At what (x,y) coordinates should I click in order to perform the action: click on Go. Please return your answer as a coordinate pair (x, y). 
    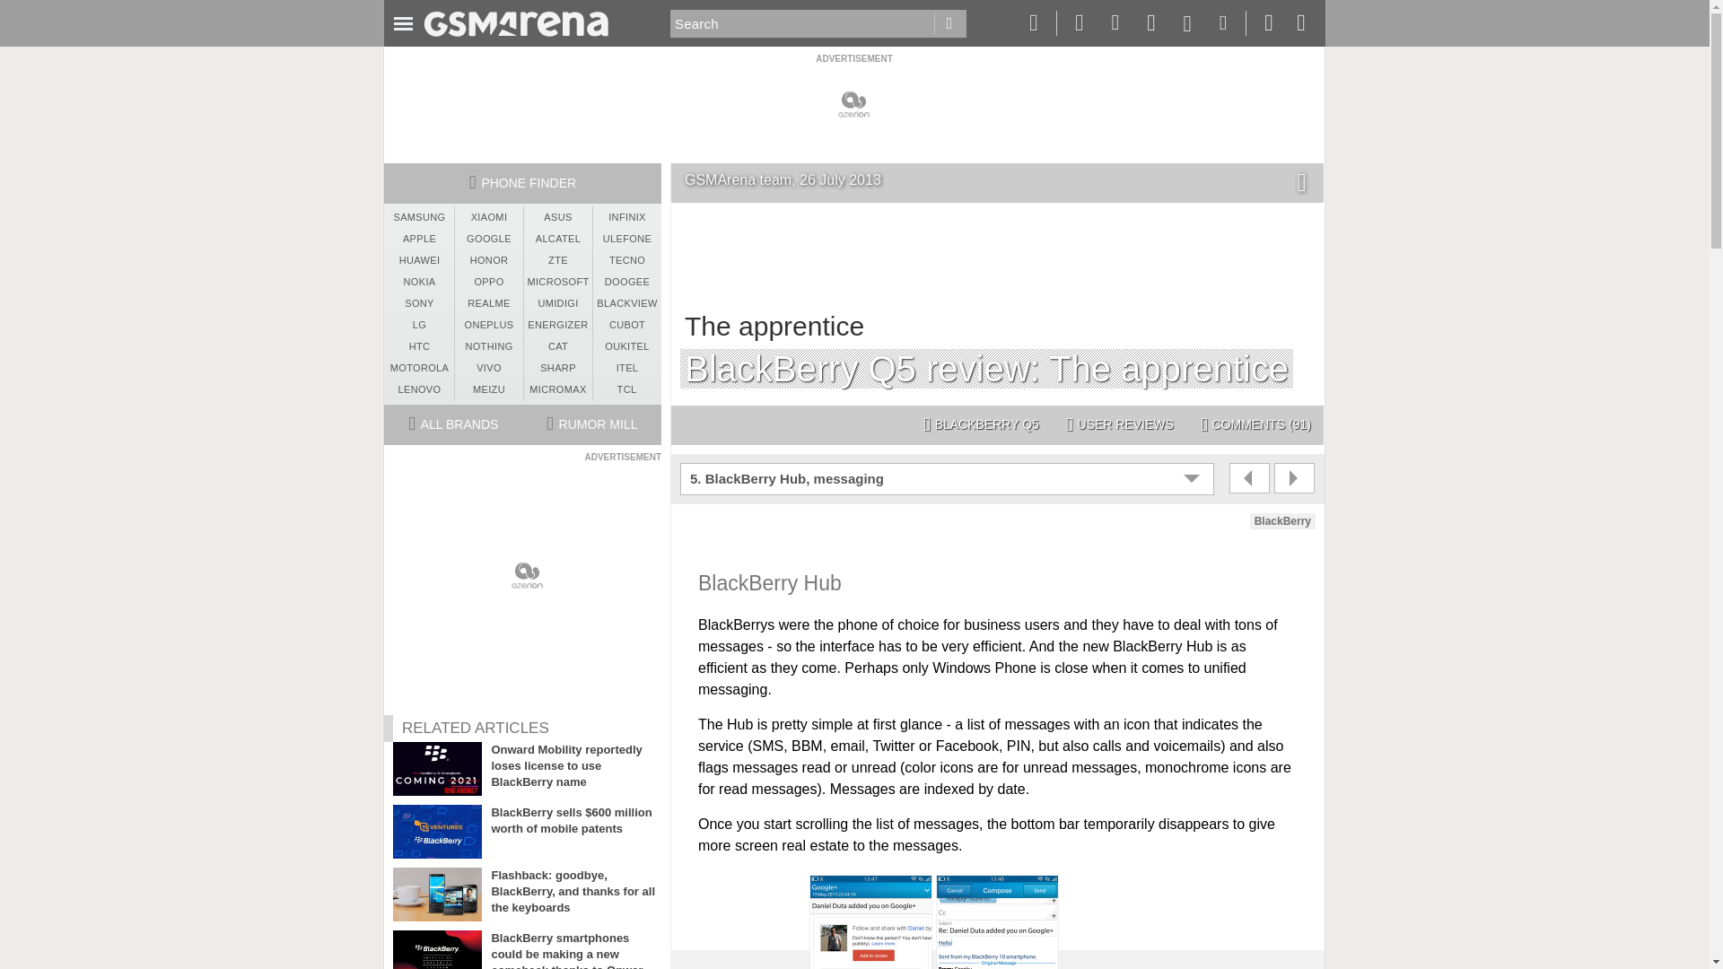
    Looking at the image, I should click on (949, 23).